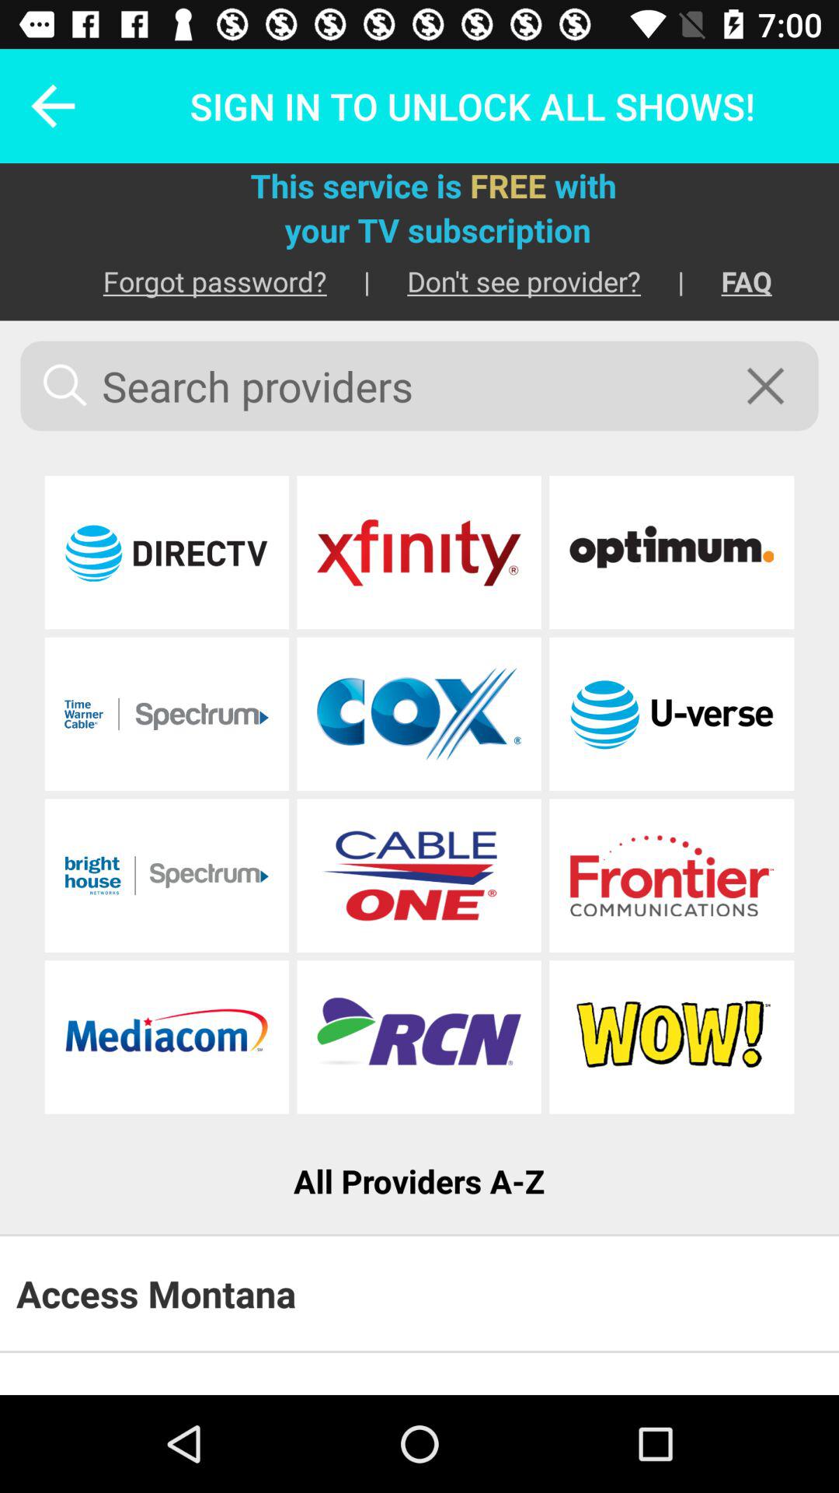  What do you see at coordinates (728, 281) in the screenshot?
I see `turn on the item below the your tv subscription icon` at bounding box center [728, 281].